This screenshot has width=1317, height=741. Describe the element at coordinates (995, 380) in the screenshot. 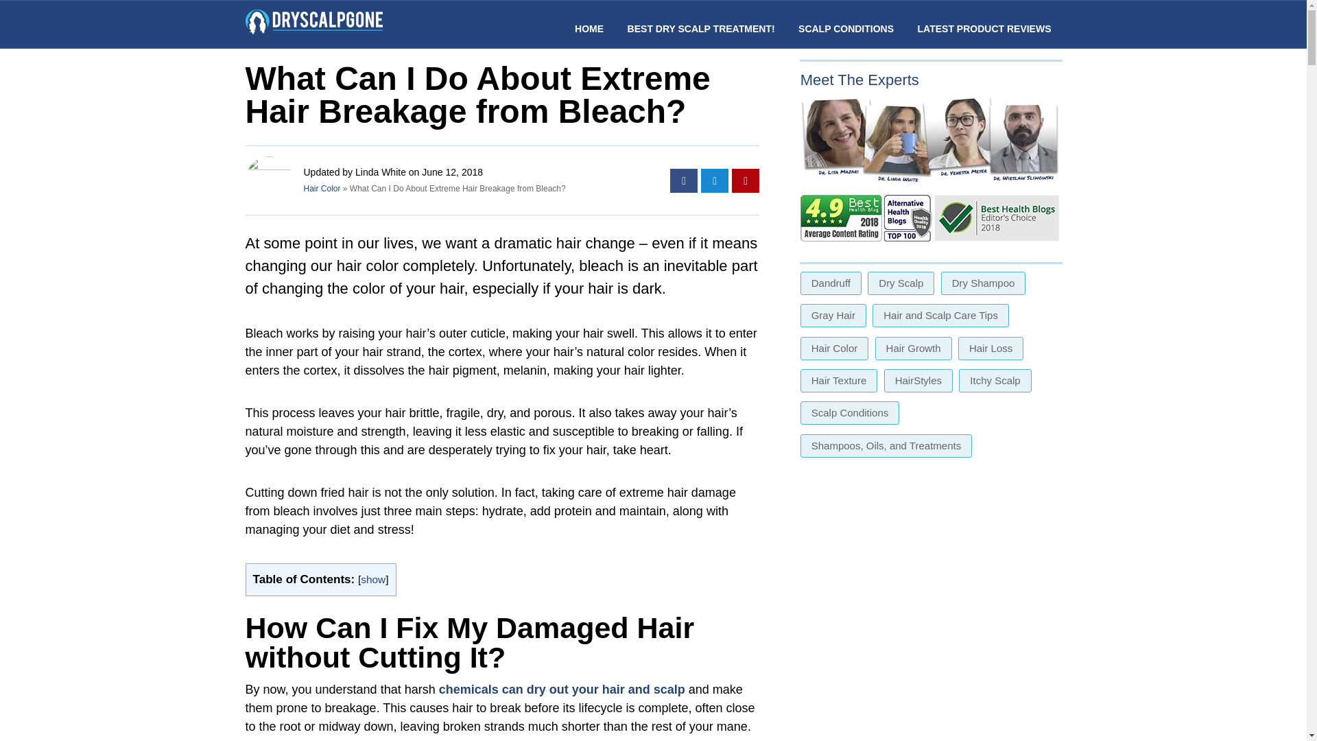

I see `Itchy Scalp` at that location.